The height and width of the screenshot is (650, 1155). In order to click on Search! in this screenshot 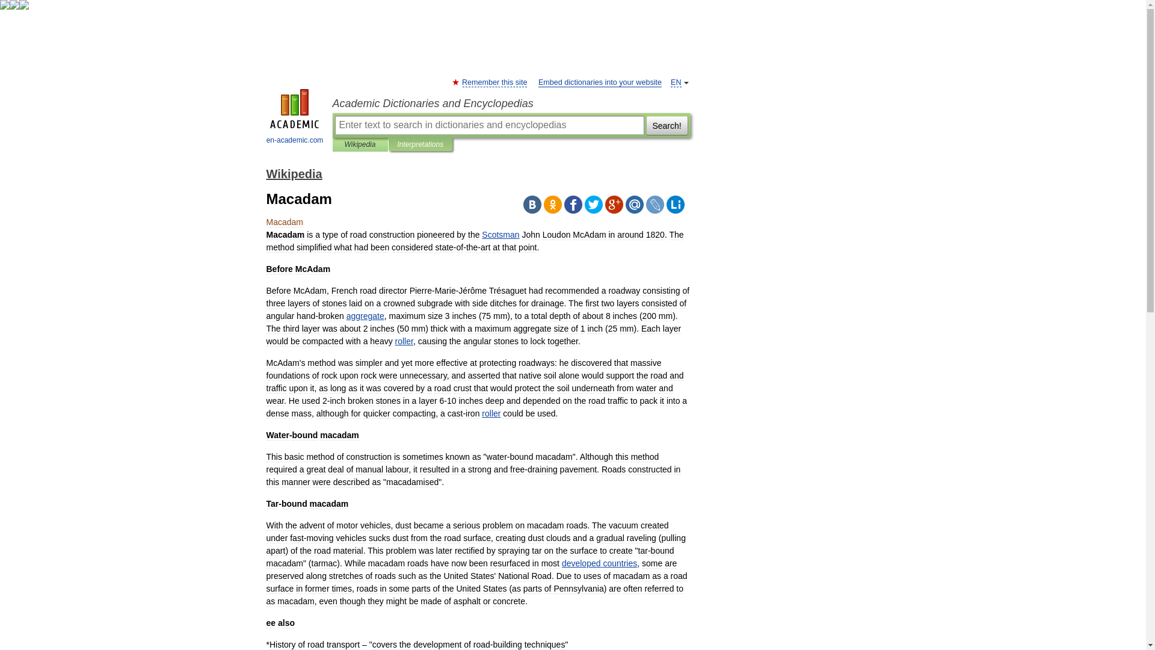, I will do `click(667, 125)`.